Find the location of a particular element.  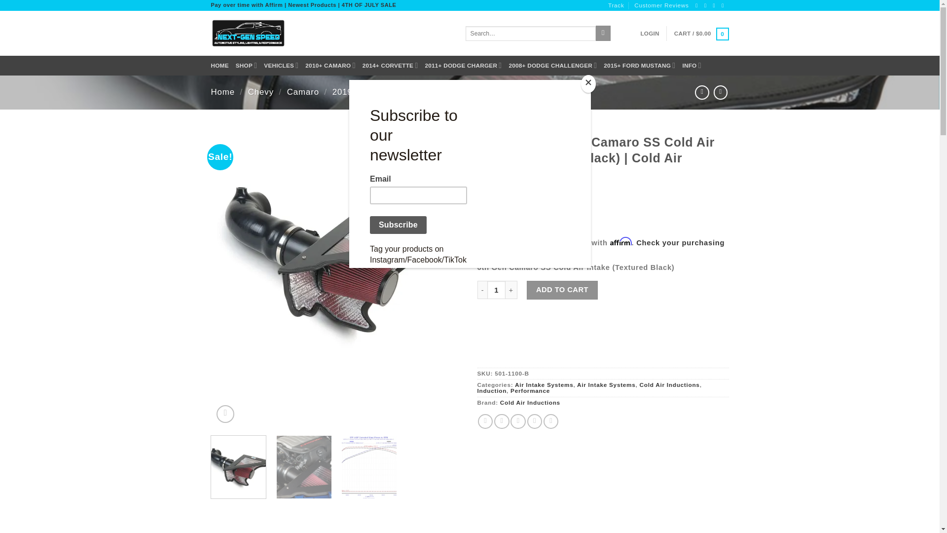

Track is located at coordinates (616, 5).